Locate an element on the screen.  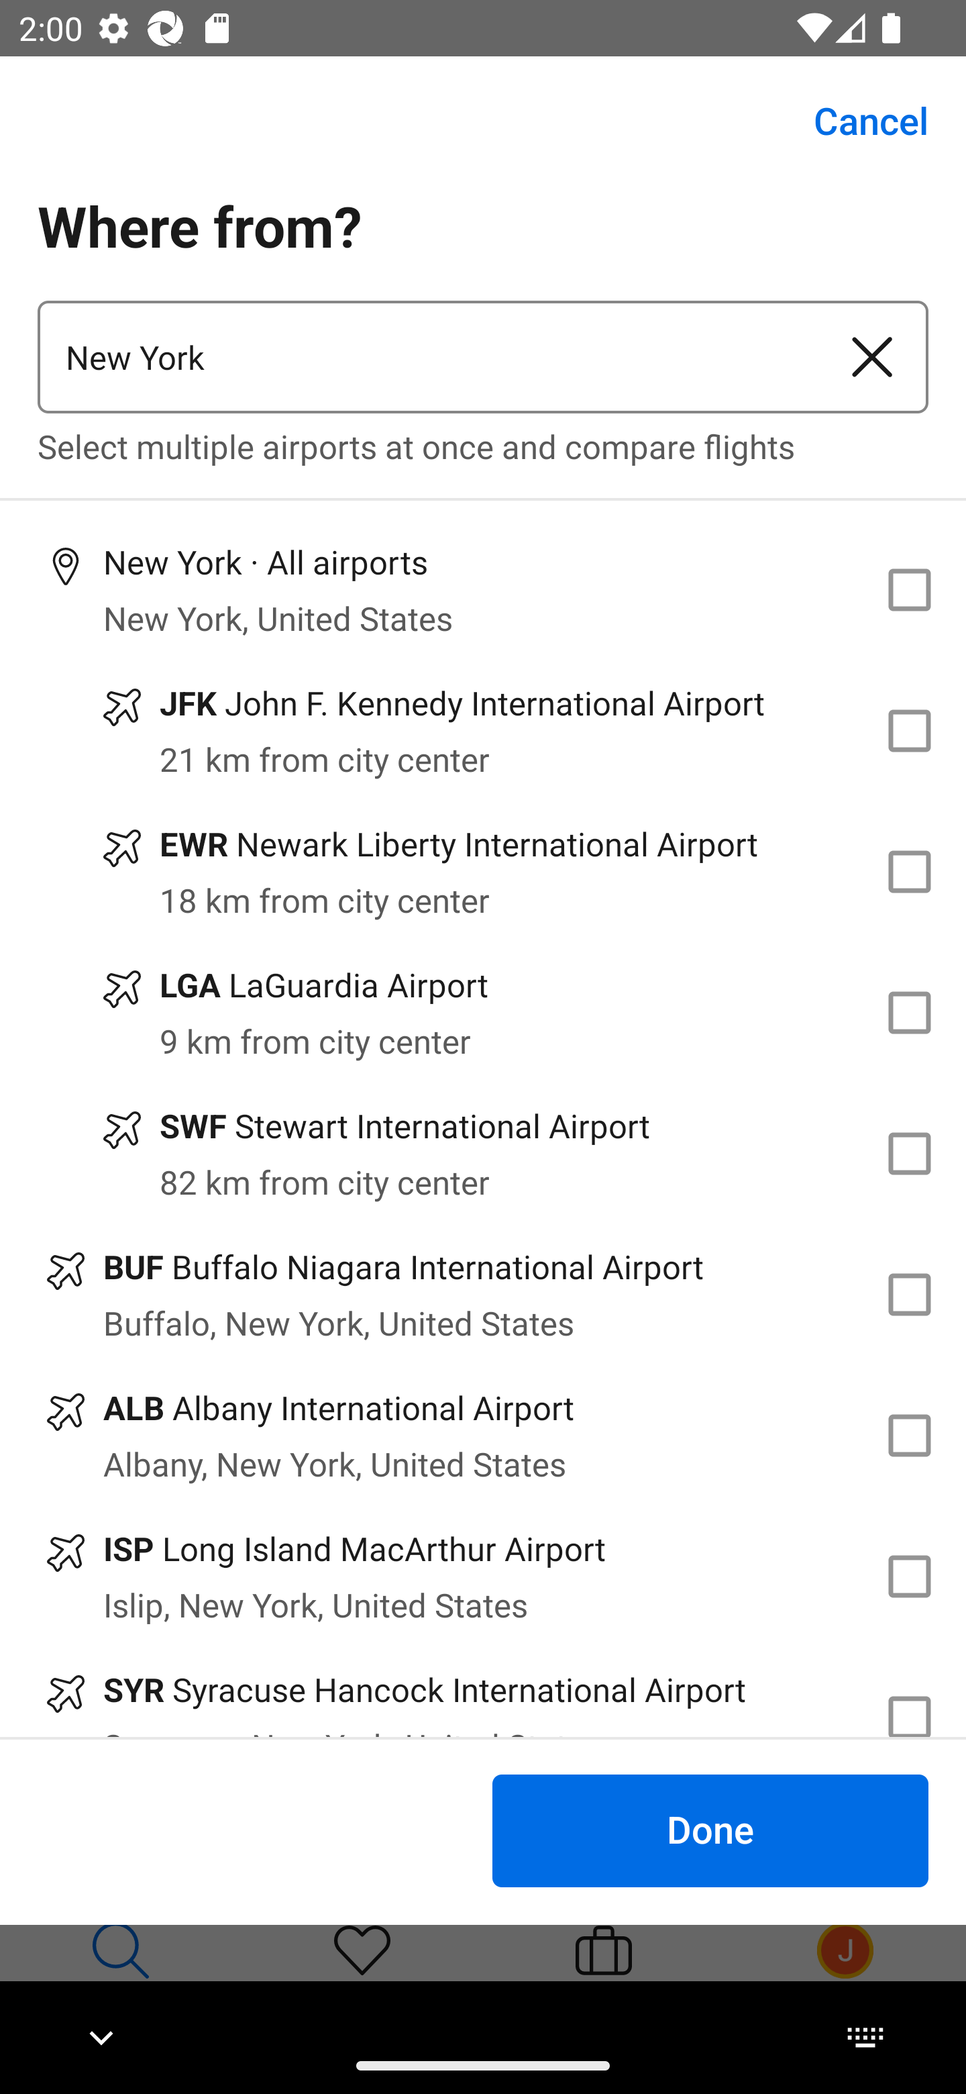
LGA LaGuardia Airport 9 km from city center is located at coordinates (483, 1012).